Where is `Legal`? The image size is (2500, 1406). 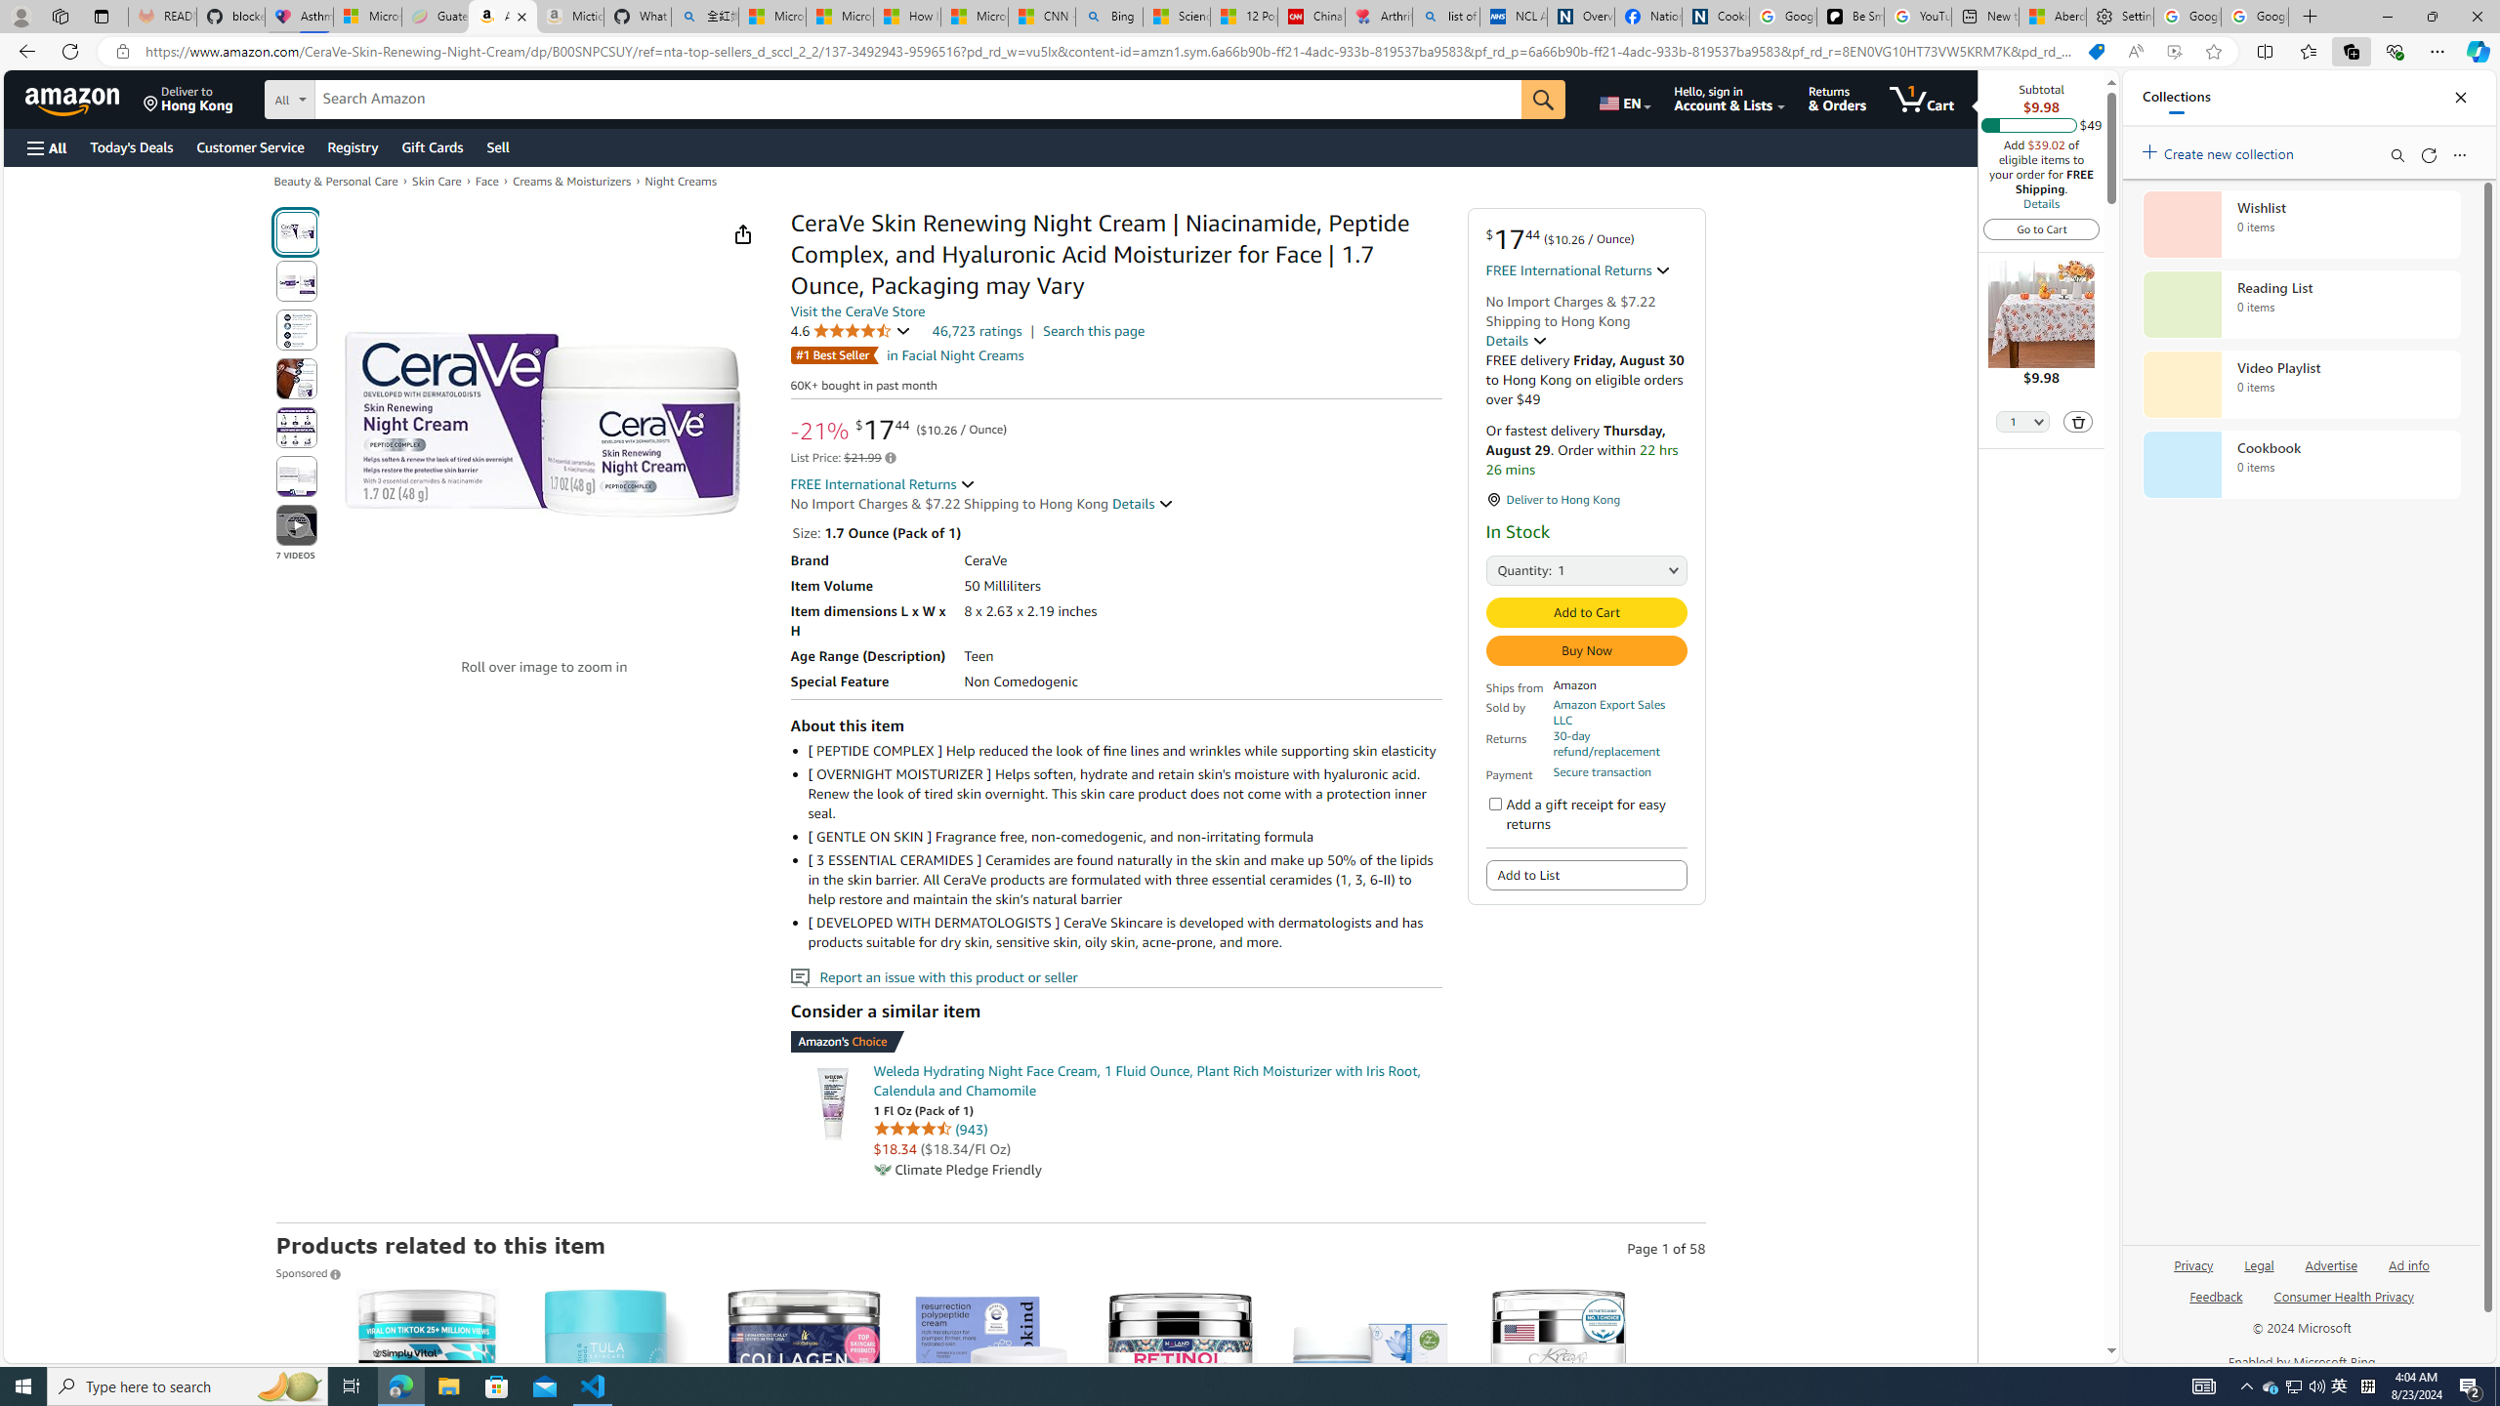 Legal is located at coordinates (2258, 1273).